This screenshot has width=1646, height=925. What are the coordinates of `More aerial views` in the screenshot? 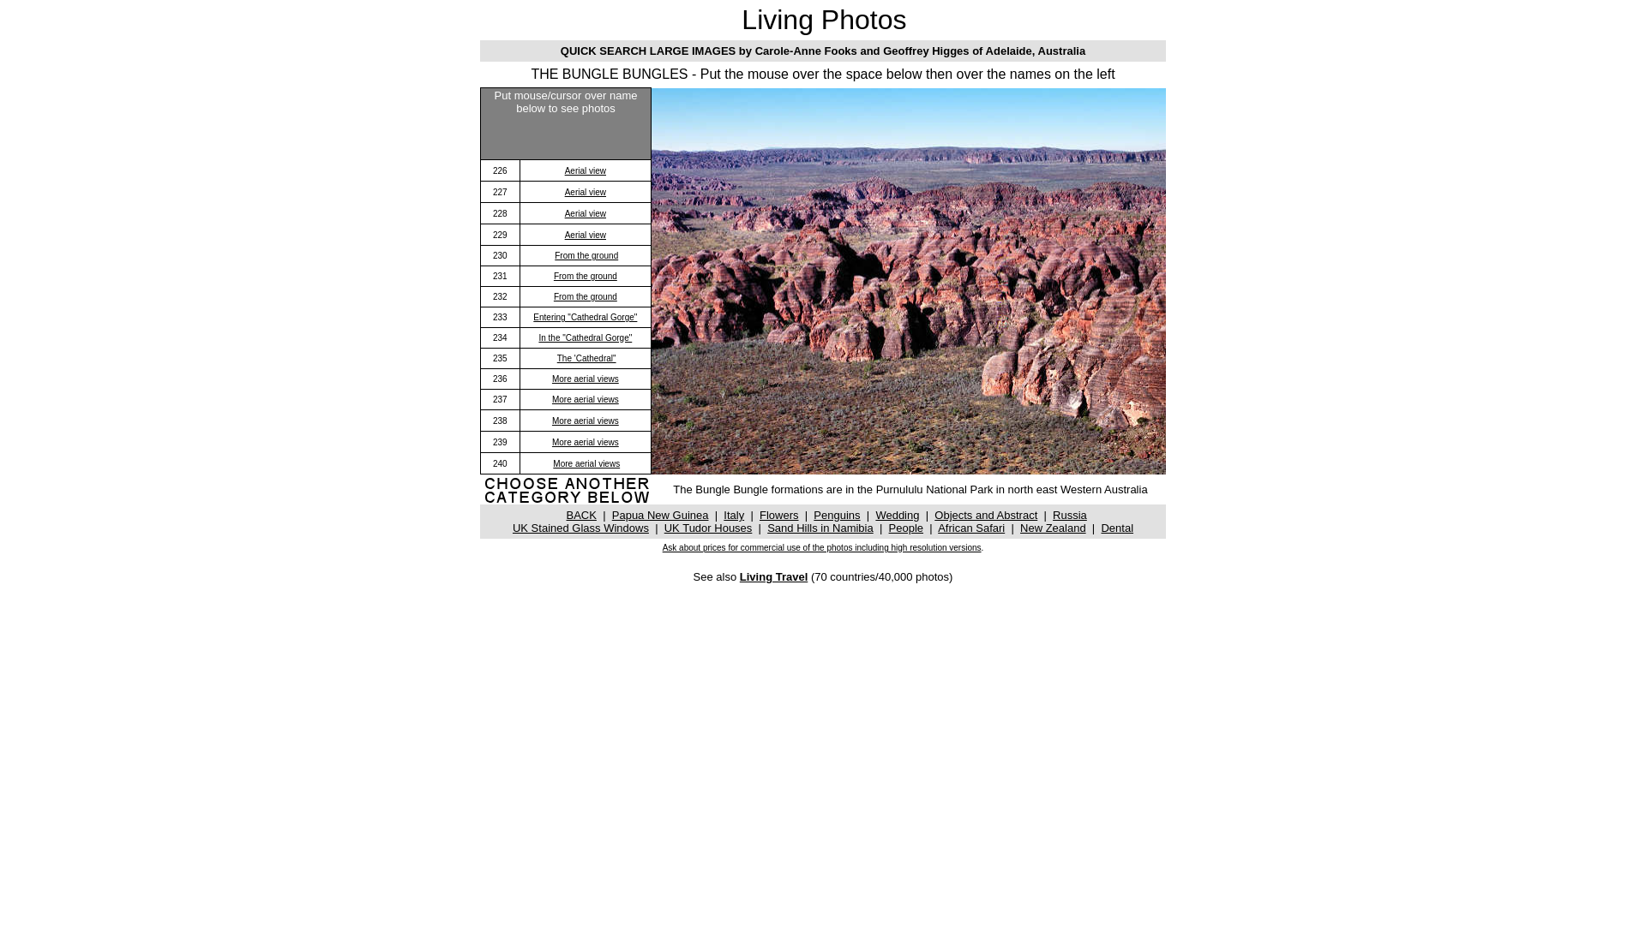 It's located at (586, 399).